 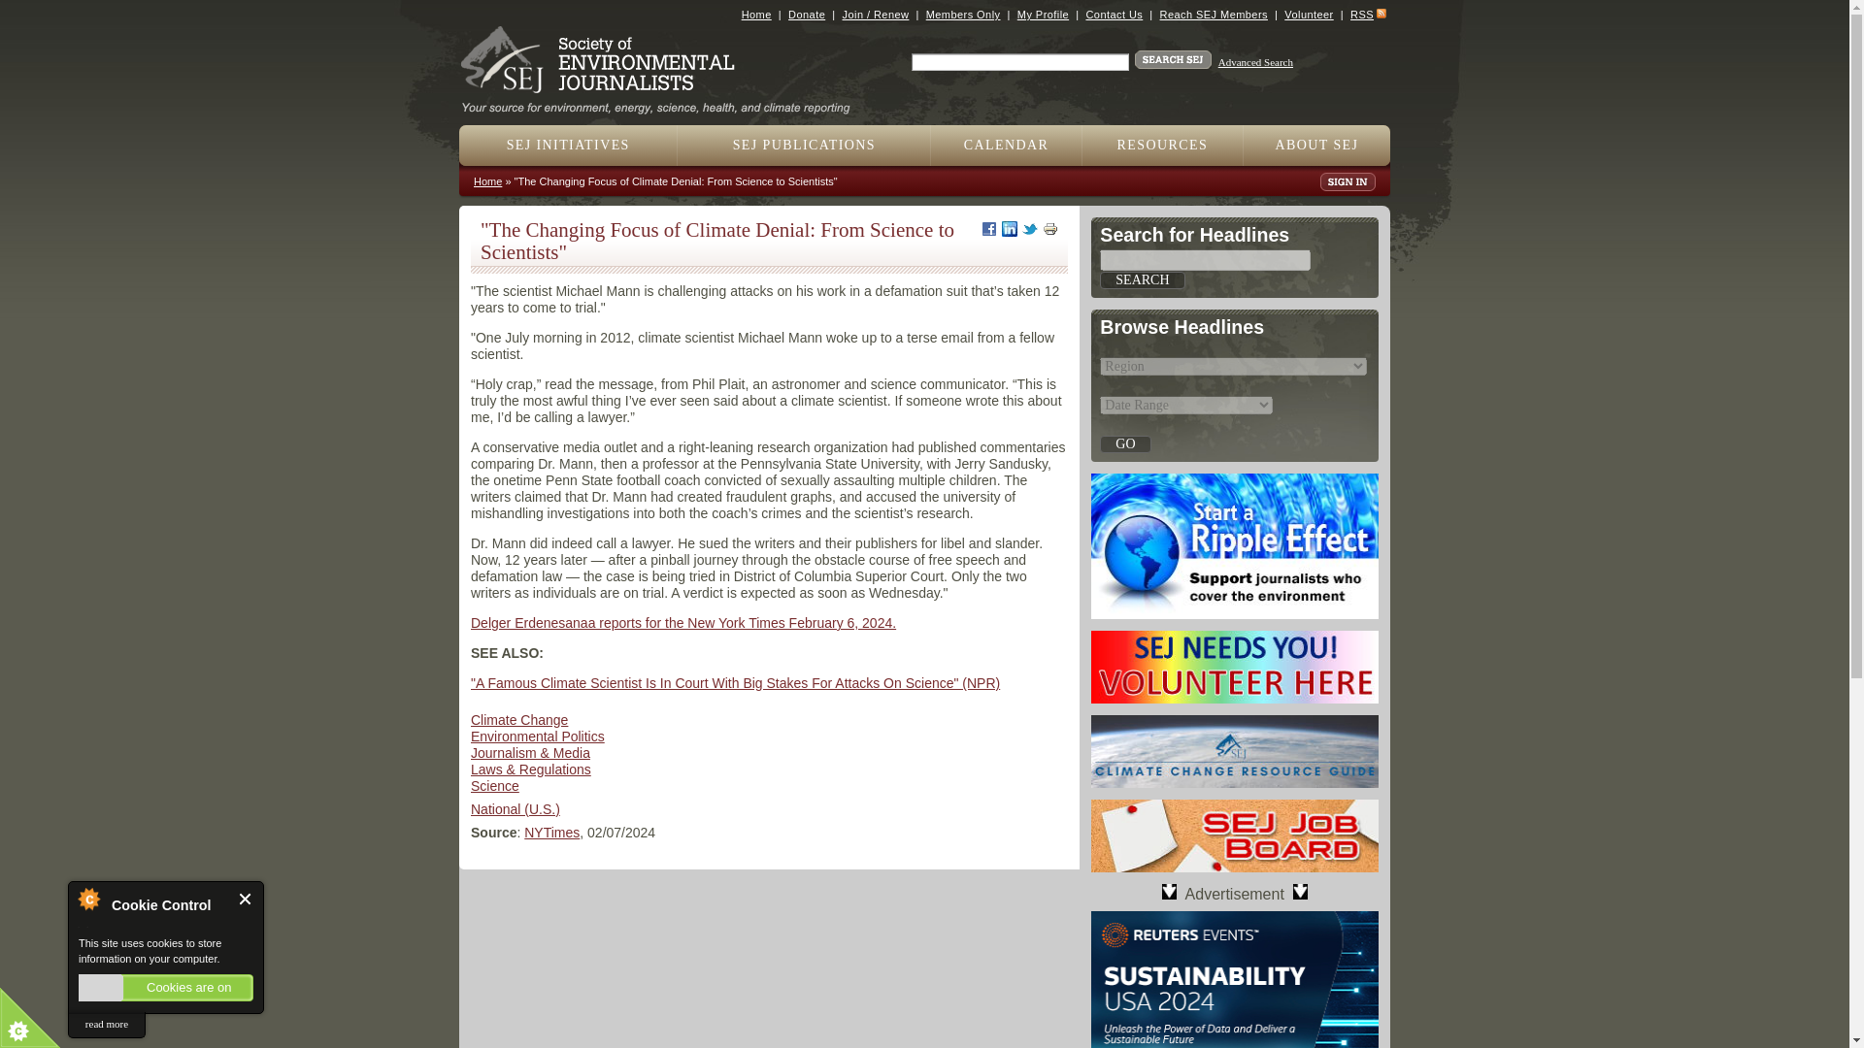 I want to click on Go, so click(x=1124, y=444).